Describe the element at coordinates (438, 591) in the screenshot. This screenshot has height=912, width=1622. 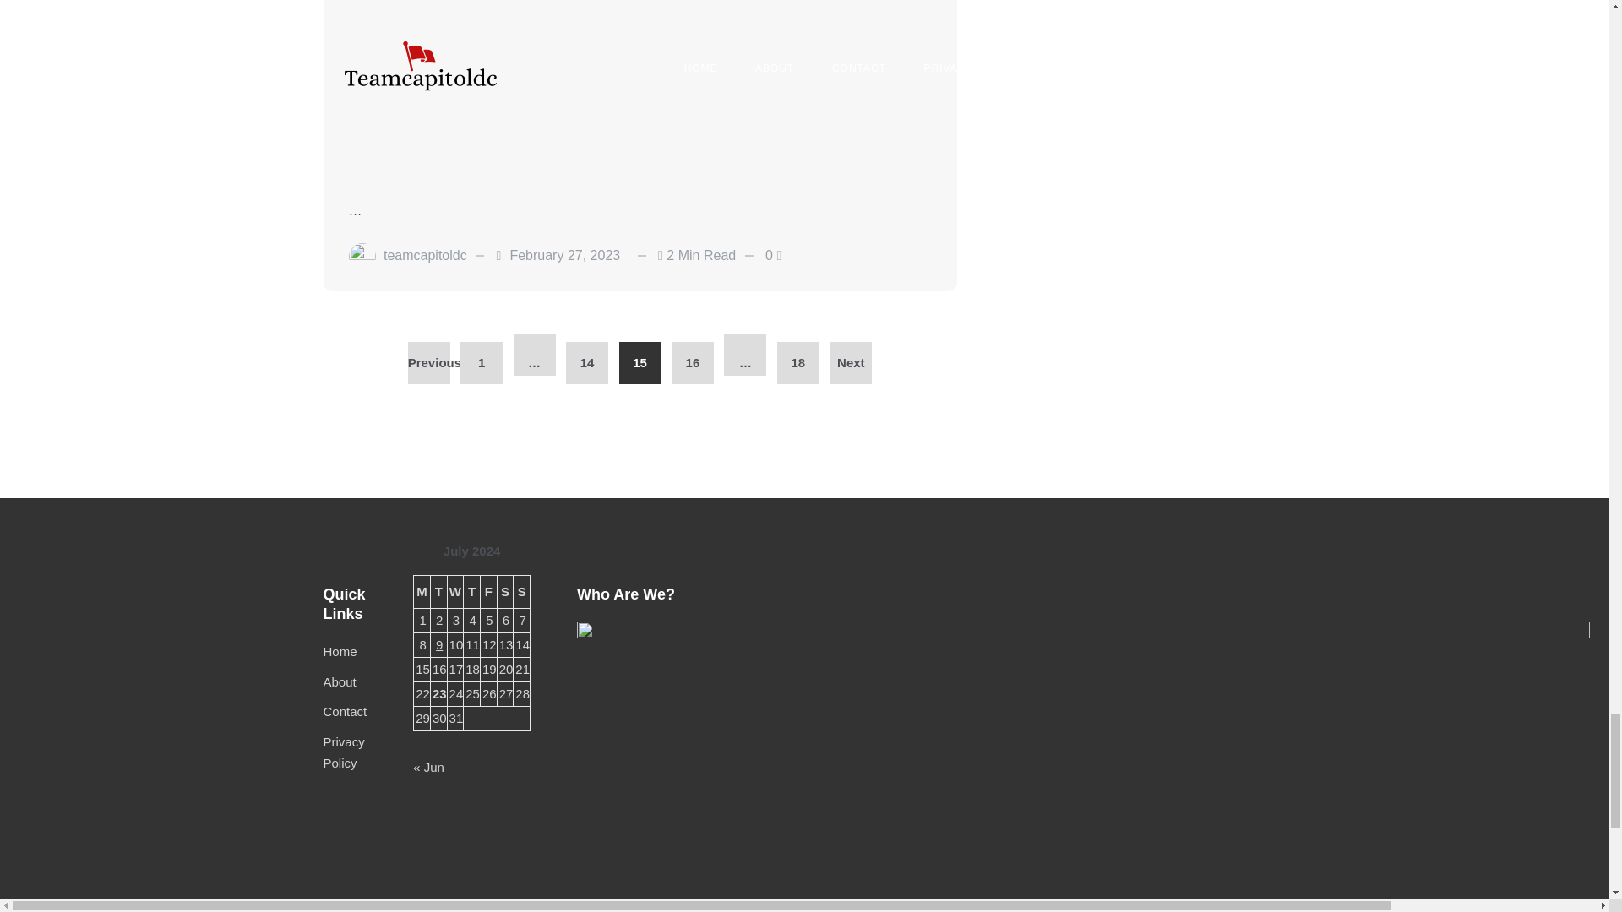
I see `Tuesday` at that location.